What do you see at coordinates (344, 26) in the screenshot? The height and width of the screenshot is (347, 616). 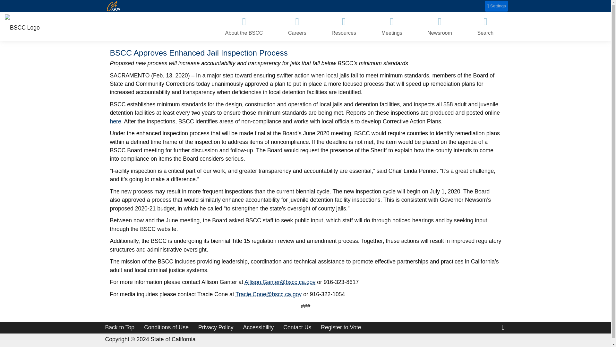 I see `Resources` at bounding box center [344, 26].